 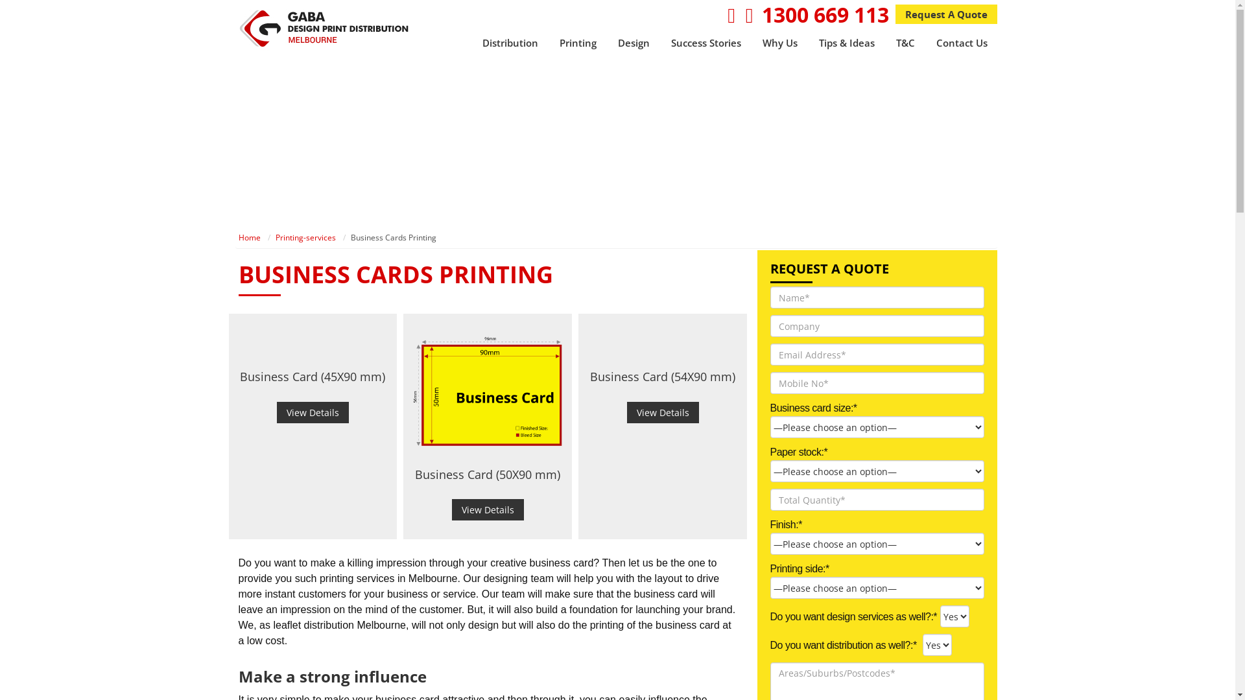 I want to click on Contact Us, so click(x=962, y=44).